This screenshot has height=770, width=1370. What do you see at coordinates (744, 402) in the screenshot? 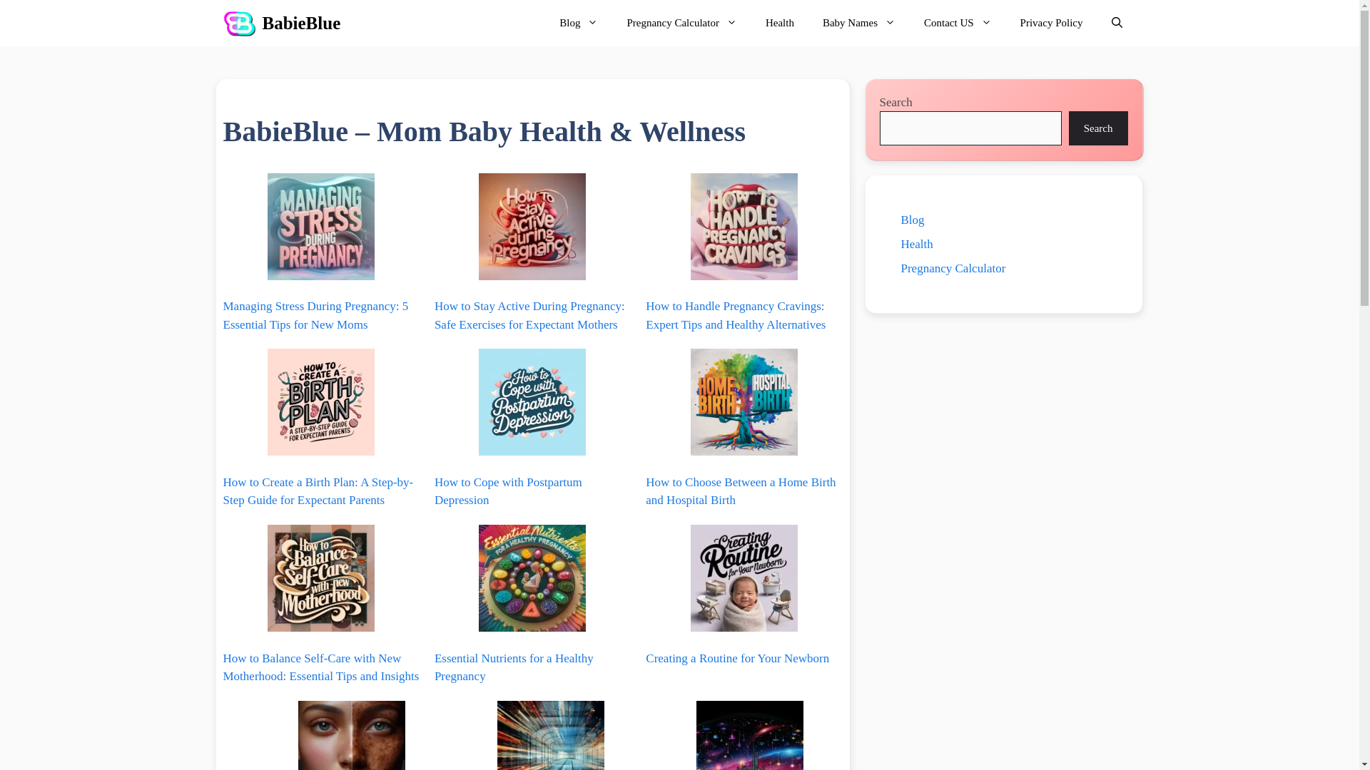
I see `How to Choose Between a Home Birth and Hospital Birth 7` at bounding box center [744, 402].